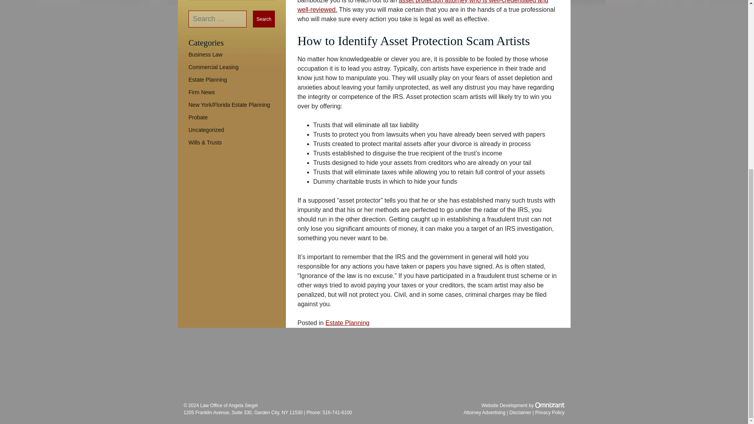  What do you see at coordinates (198, 117) in the screenshot?
I see `Probate` at bounding box center [198, 117].